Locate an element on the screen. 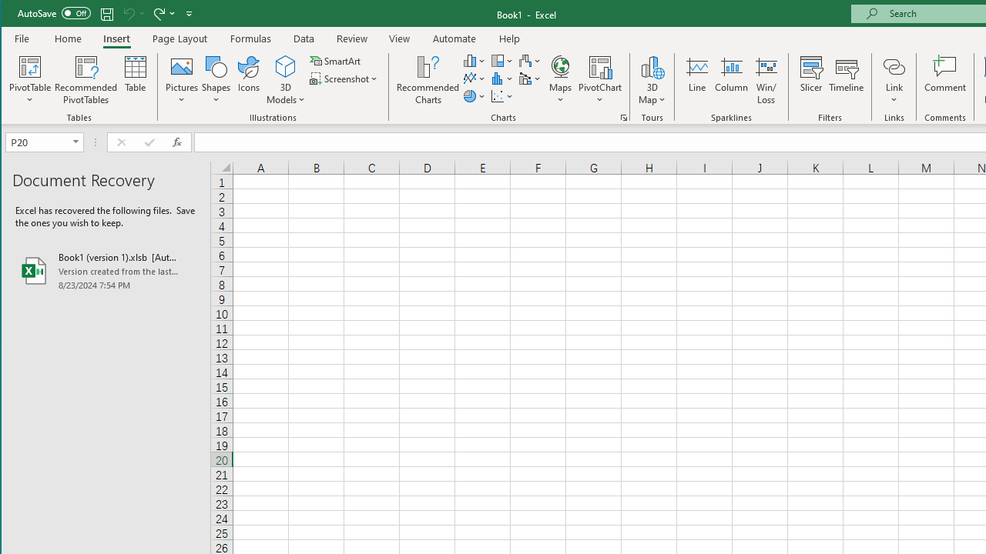  3D Models is located at coordinates (287, 80).